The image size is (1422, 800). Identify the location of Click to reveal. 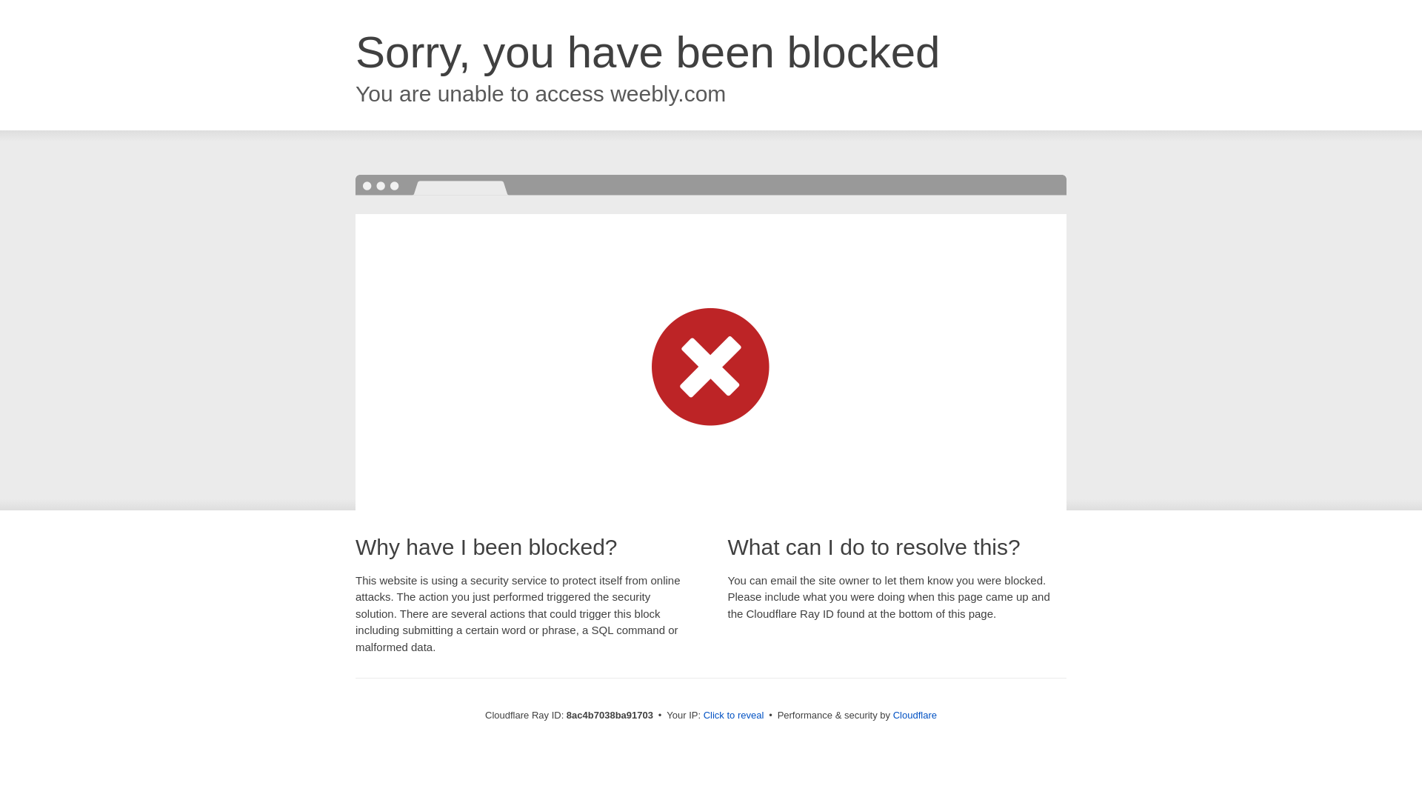
(734, 716).